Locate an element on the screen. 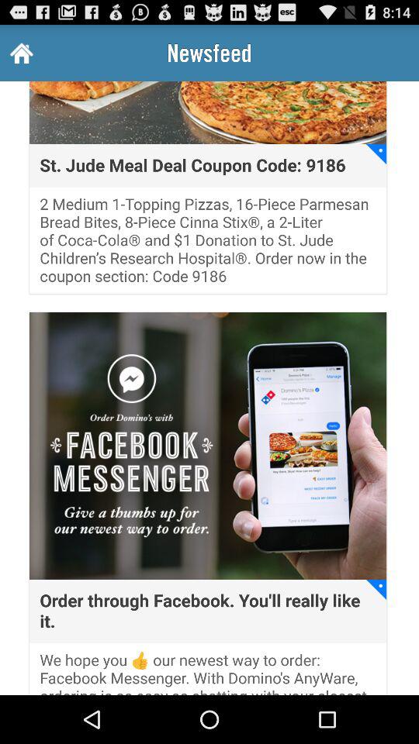  turn off the icon at the bottom right corner is located at coordinates (376, 589).